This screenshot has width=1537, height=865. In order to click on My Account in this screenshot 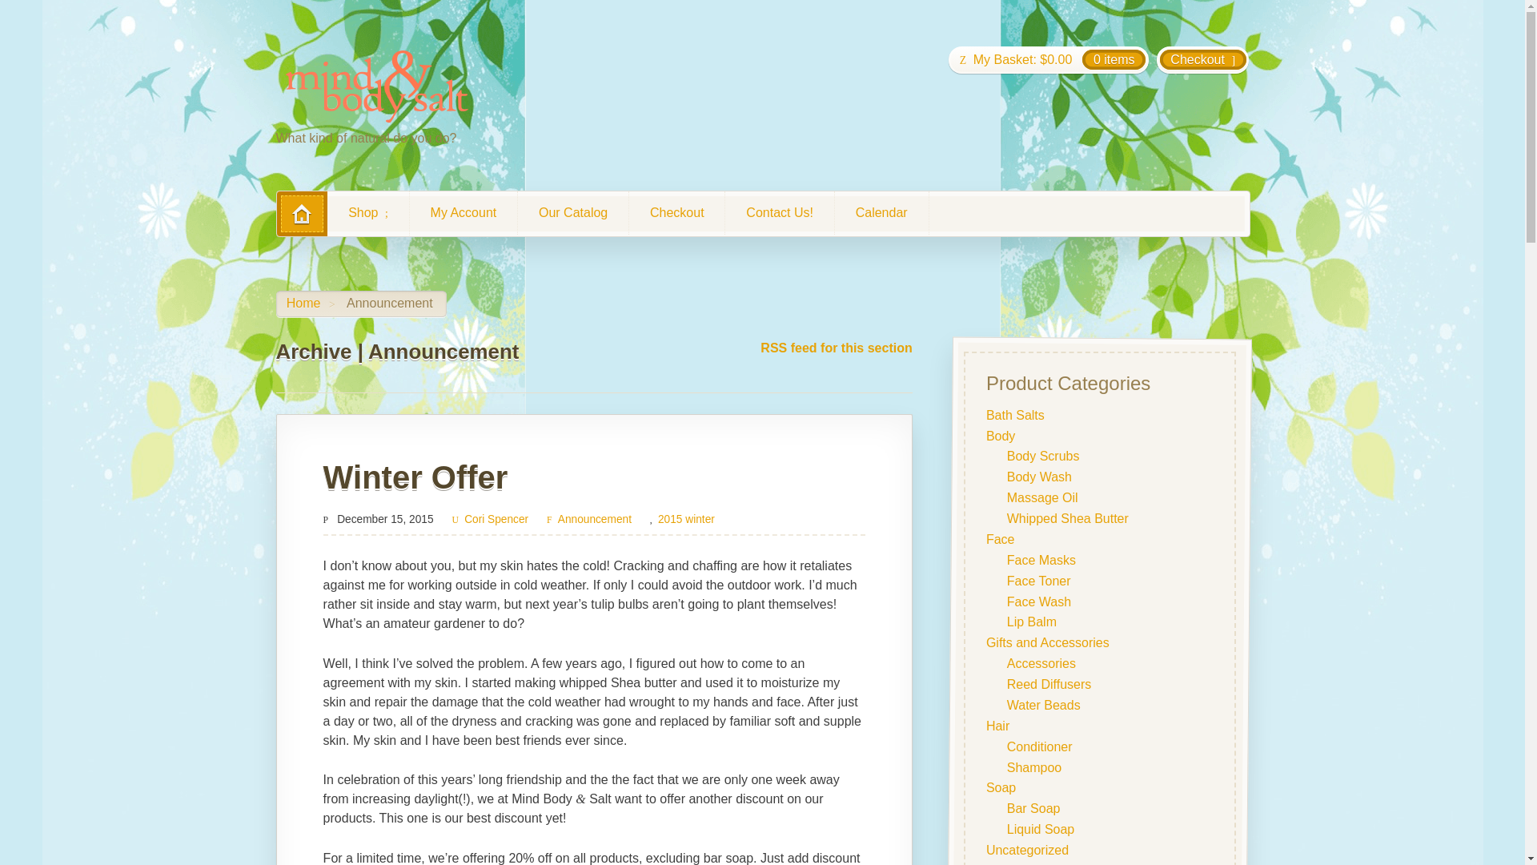, I will do `click(463, 212)`.